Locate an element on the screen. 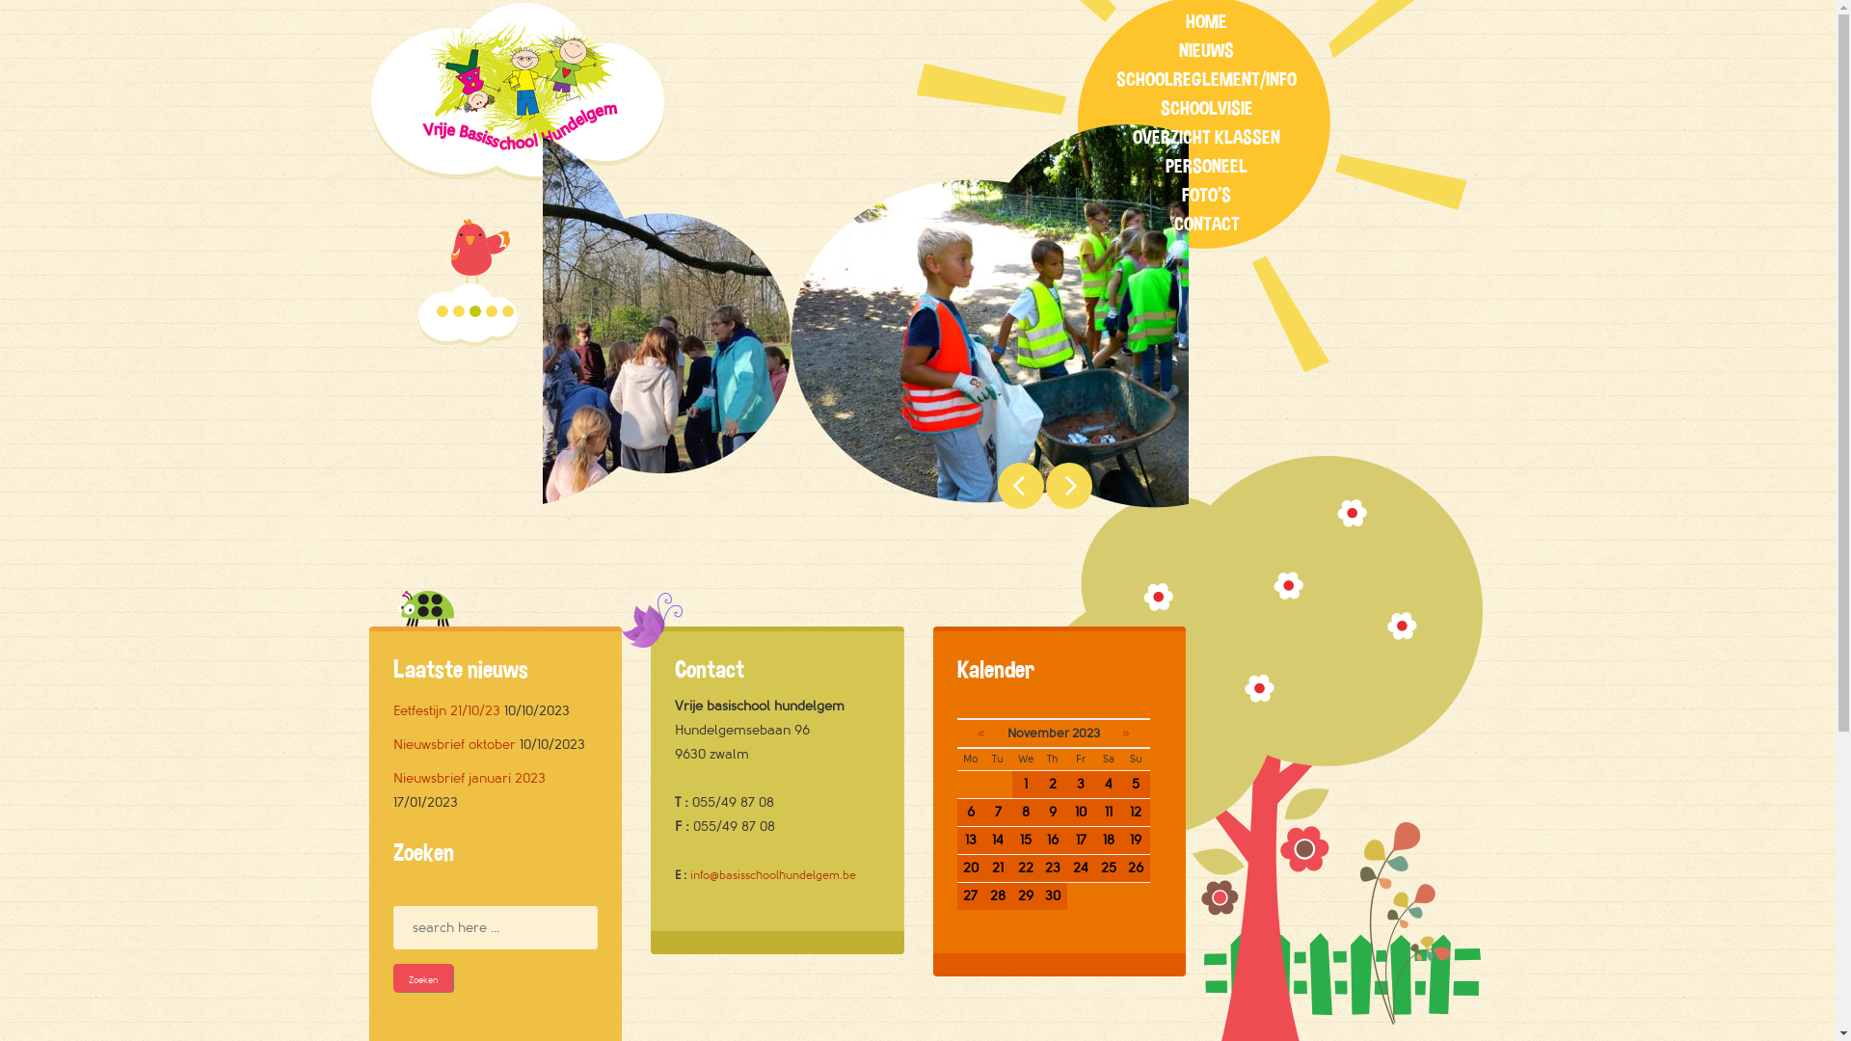 Image resolution: width=1851 pixels, height=1041 pixels. info@basisschoolhundelgem.be is located at coordinates (773, 875).